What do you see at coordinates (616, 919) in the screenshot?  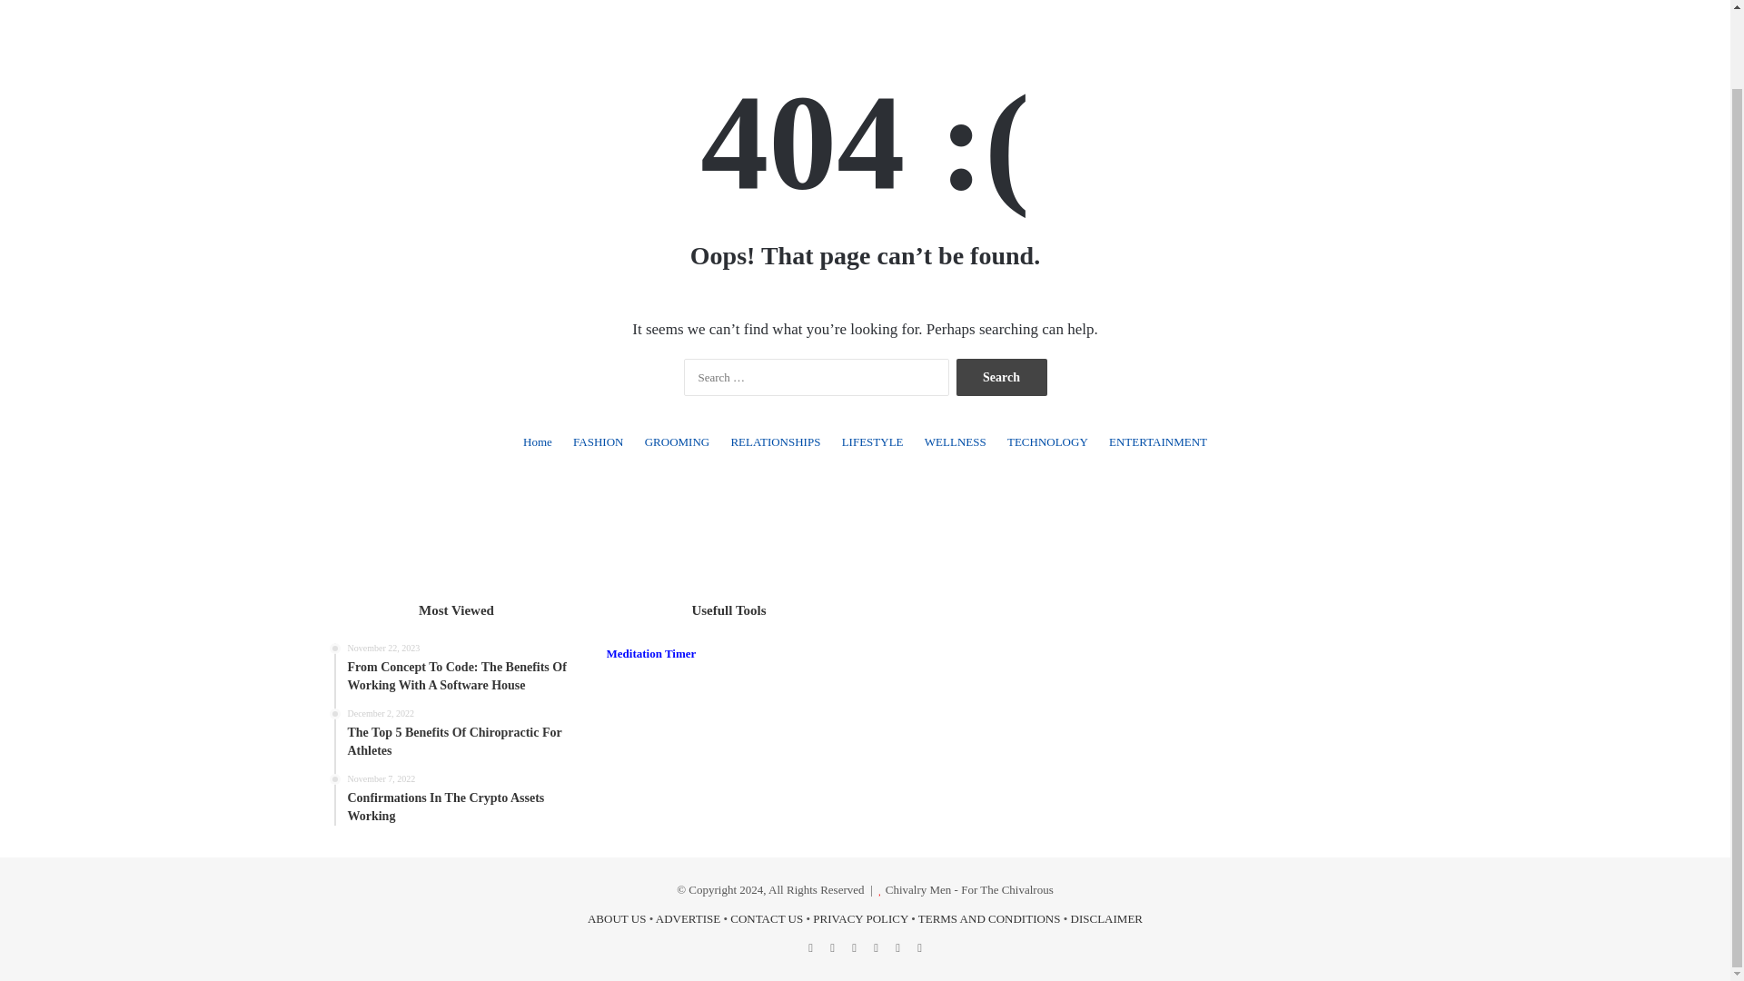 I see `ABOUT US` at bounding box center [616, 919].